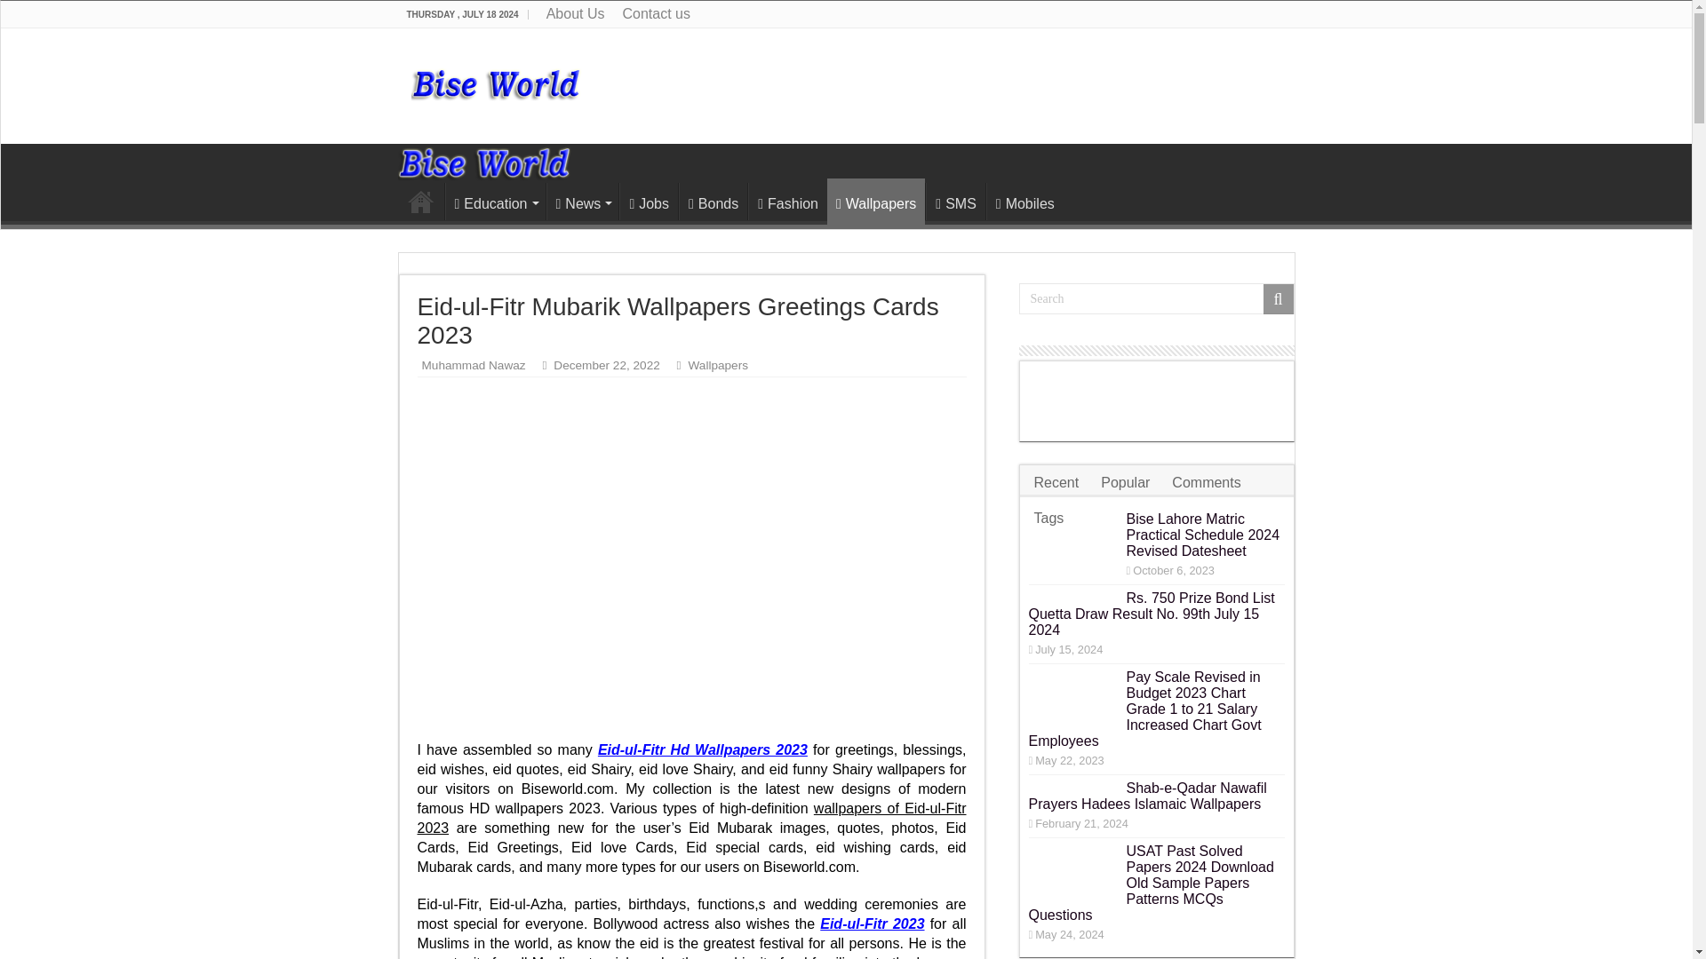 The image size is (1706, 959). What do you see at coordinates (655, 14) in the screenshot?
I see `Contact us` at bounding box center [655, 14].